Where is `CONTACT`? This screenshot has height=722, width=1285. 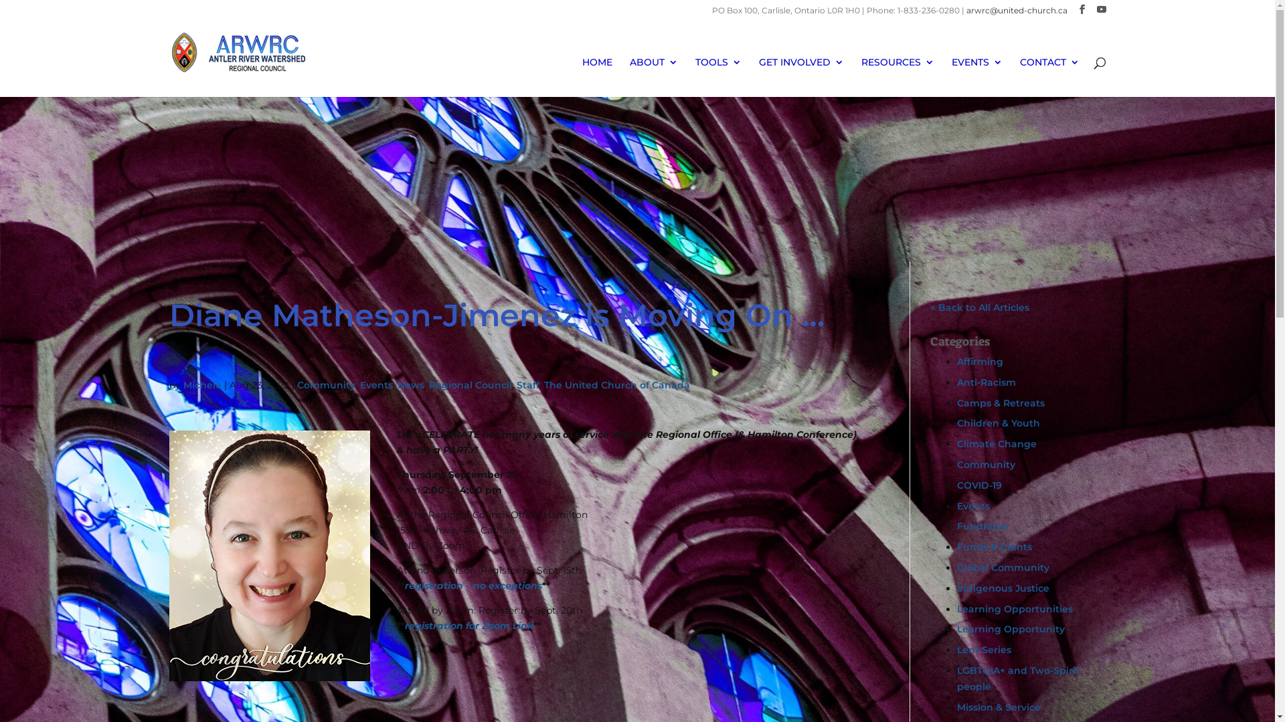 CONTACT is located at coordinates (1049, 78).